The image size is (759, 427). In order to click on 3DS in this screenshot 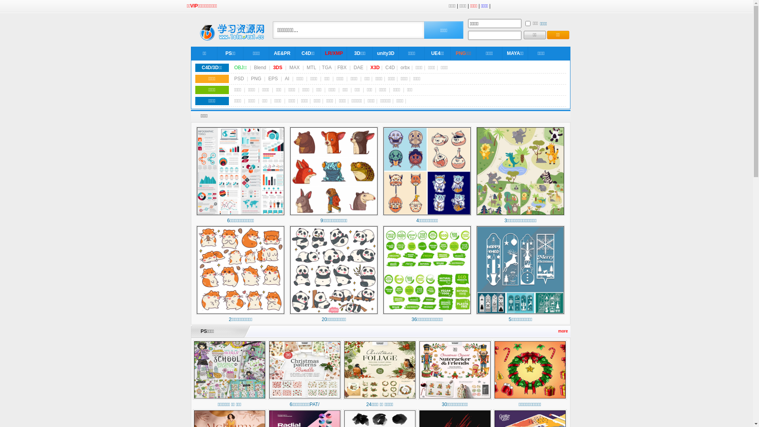, I will do `click(278, 68)`.